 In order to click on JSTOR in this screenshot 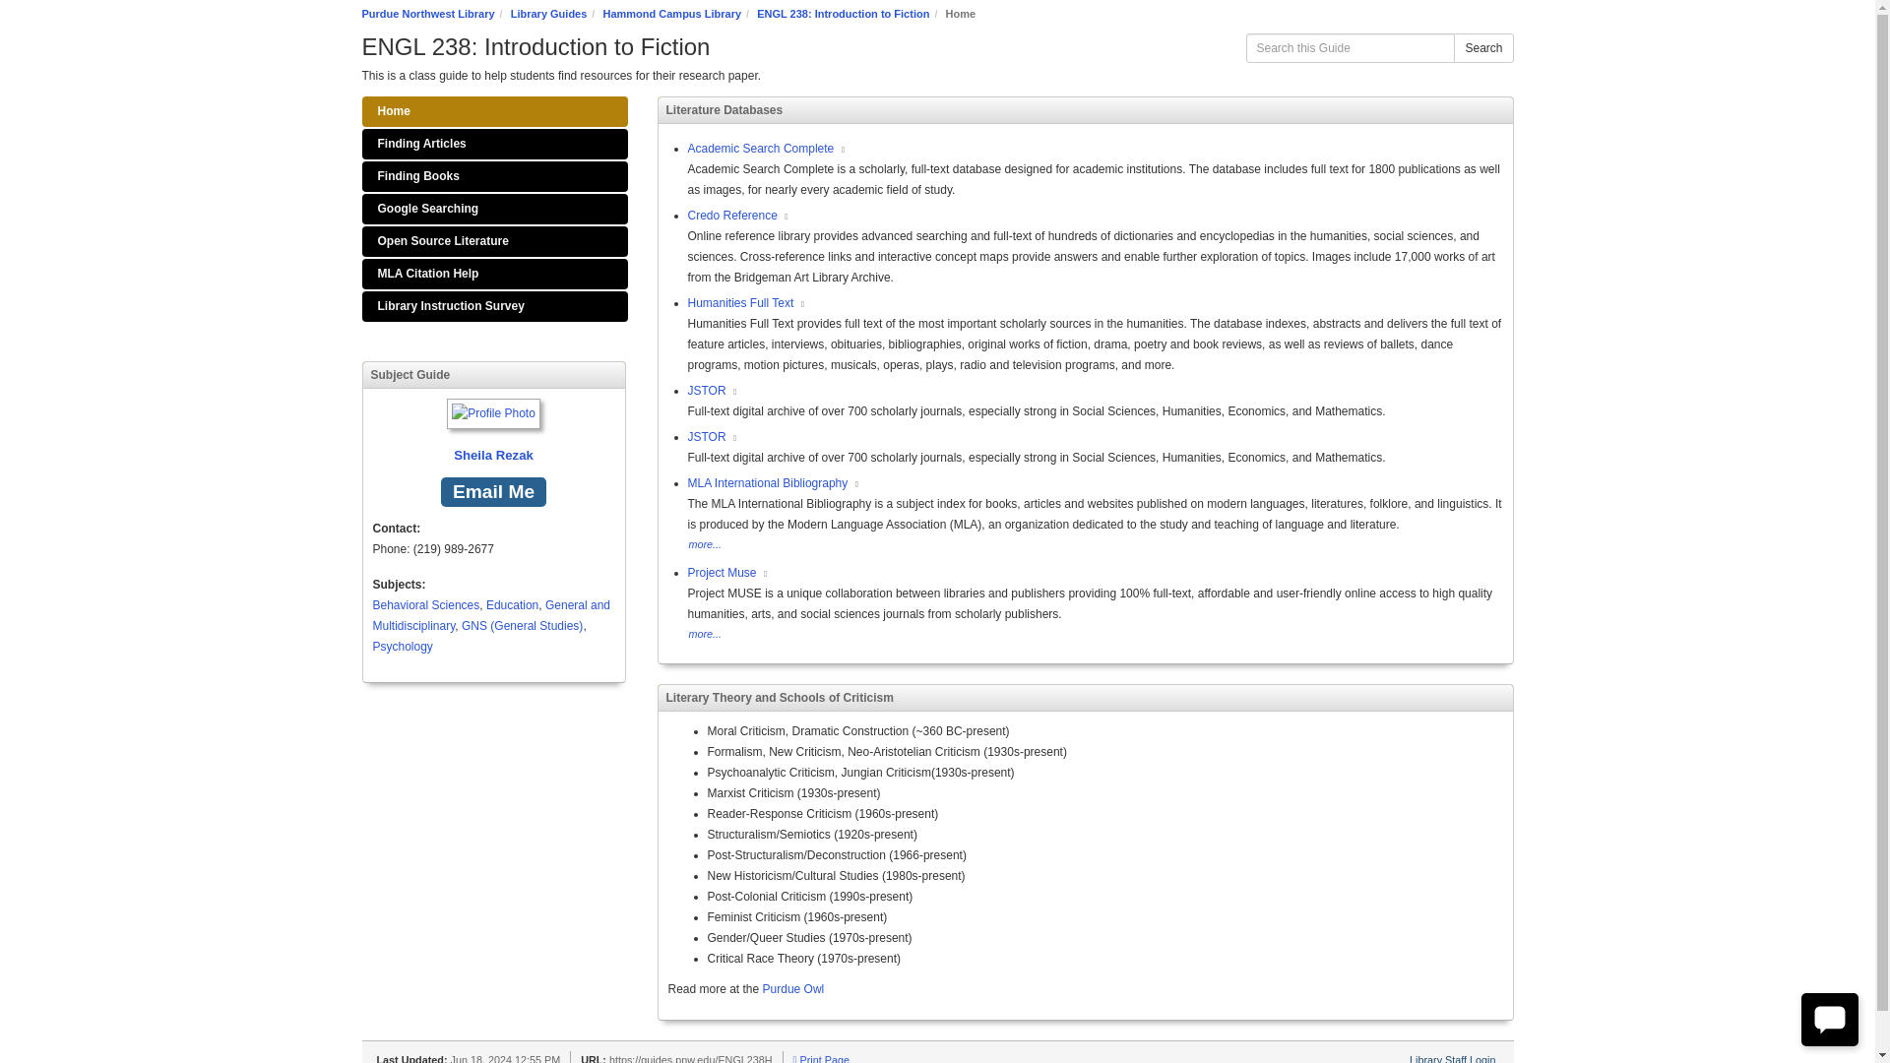, I will do `click(707, 437)`.